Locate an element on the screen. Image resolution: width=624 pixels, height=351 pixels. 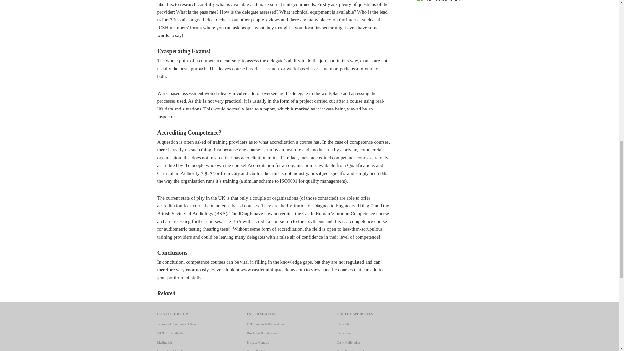
Product Manuals is located at coordinates (258, 342).